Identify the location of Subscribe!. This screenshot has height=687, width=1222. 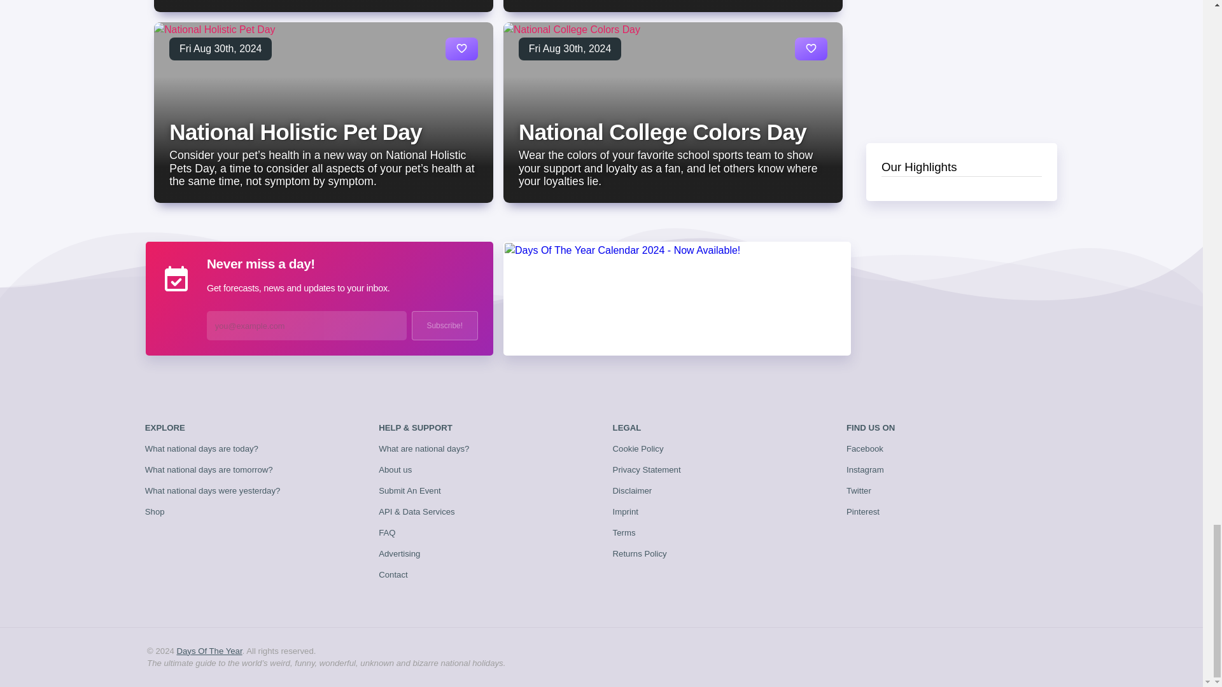
(444, 326).